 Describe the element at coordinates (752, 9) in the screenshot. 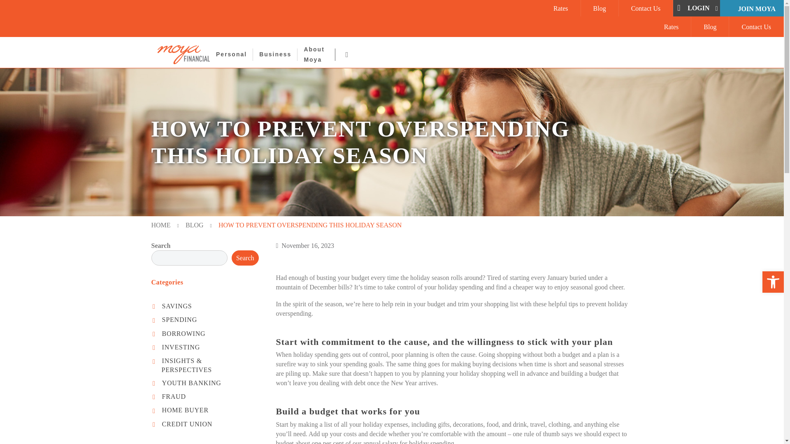

I see `JOIN MOYA` at that location.